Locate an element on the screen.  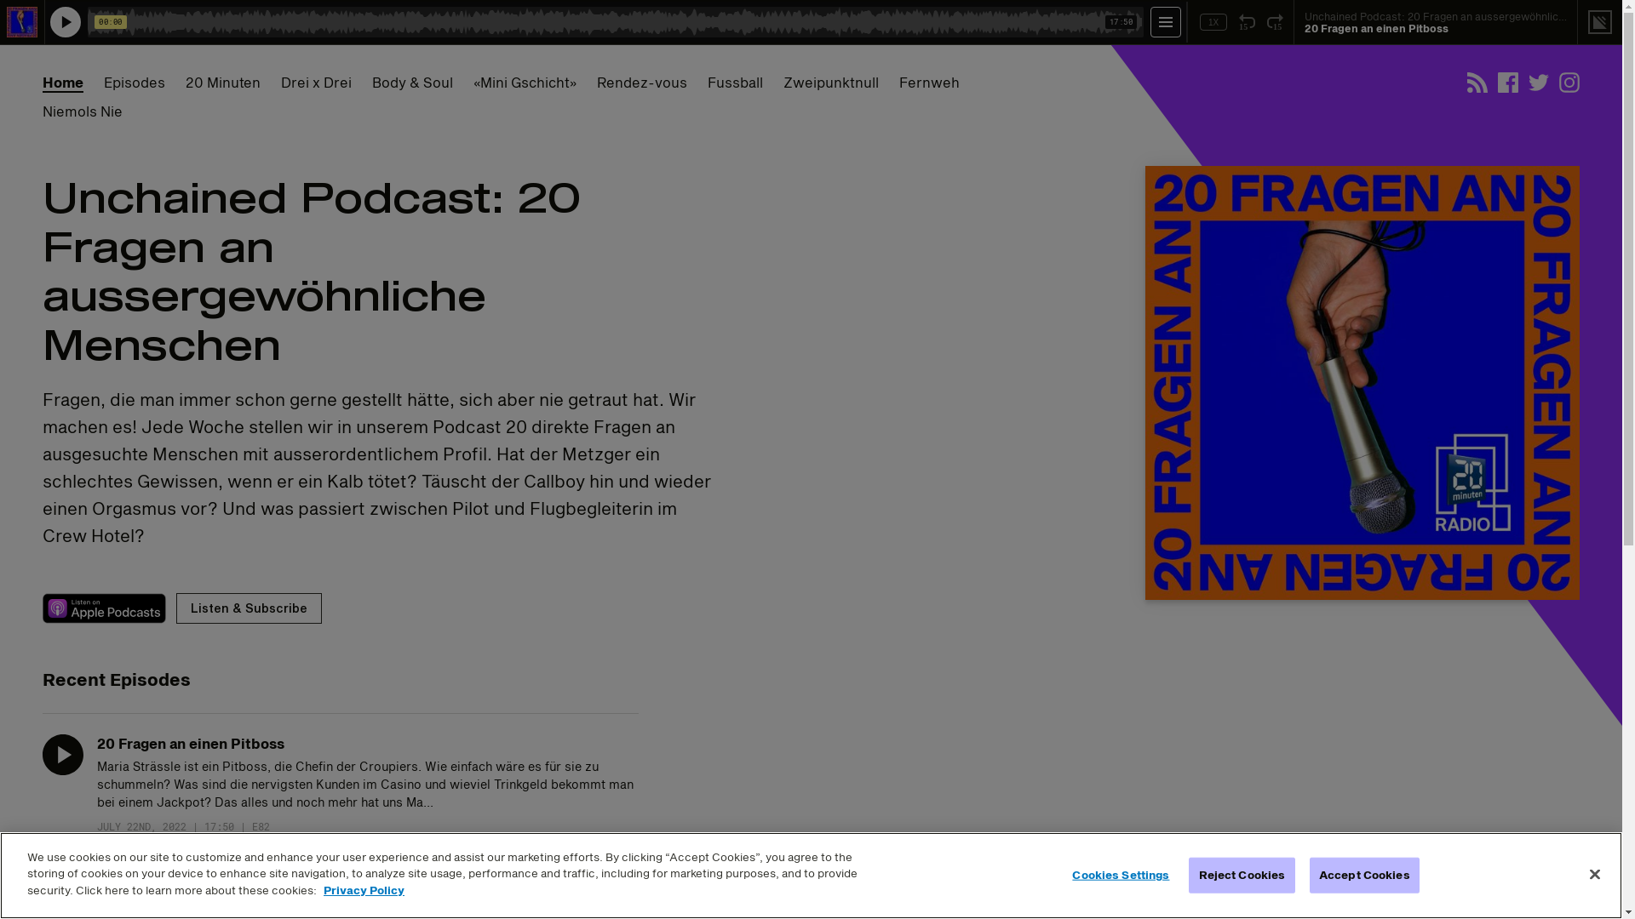
Privacy Policy is located at coordinates (364, 890).